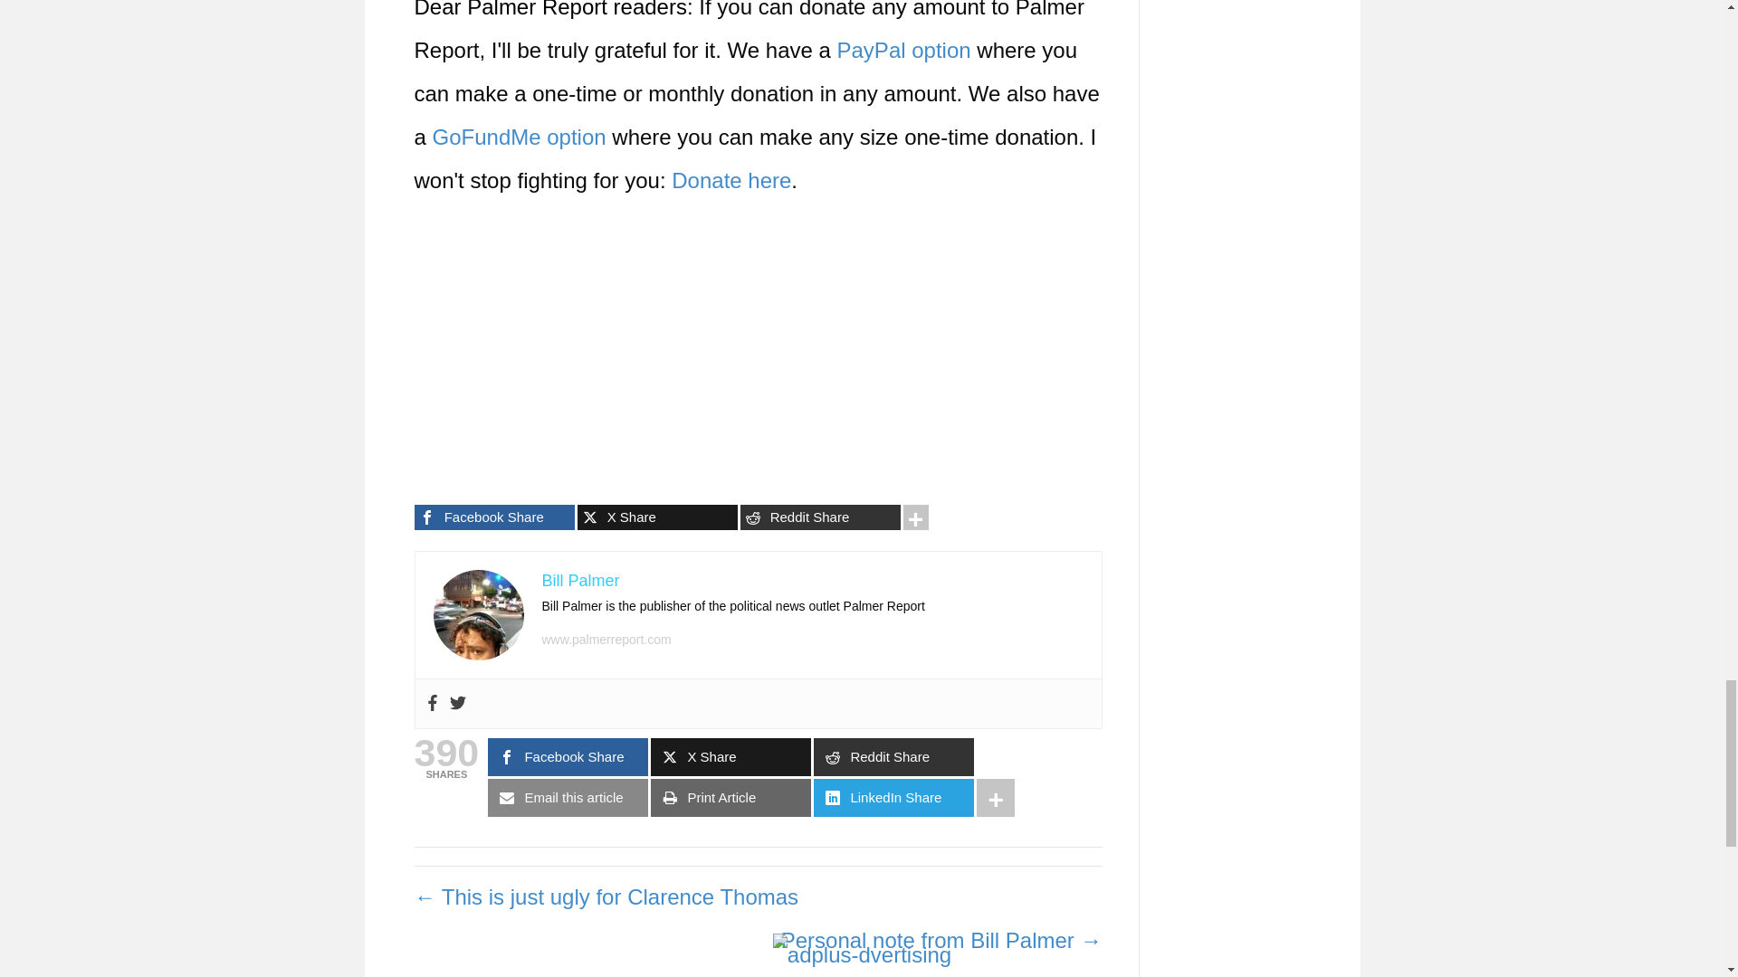 The height and width of the screenshot is (977, 1738). Describe the element at coordinates (520, 138) in the screenshot. I see `GoFundMe option` at that location.